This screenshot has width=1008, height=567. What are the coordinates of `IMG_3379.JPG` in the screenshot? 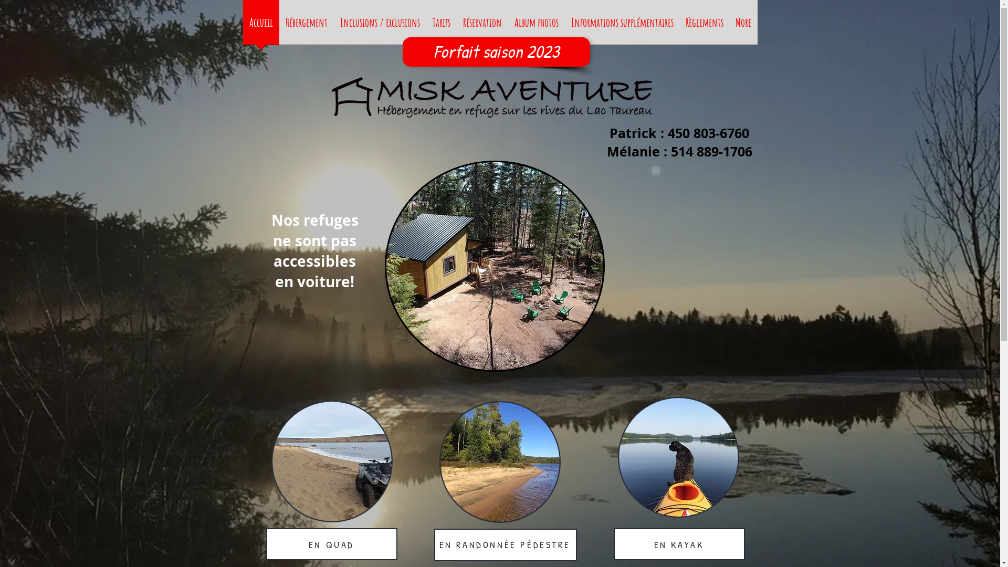 It's located at (500, 462).